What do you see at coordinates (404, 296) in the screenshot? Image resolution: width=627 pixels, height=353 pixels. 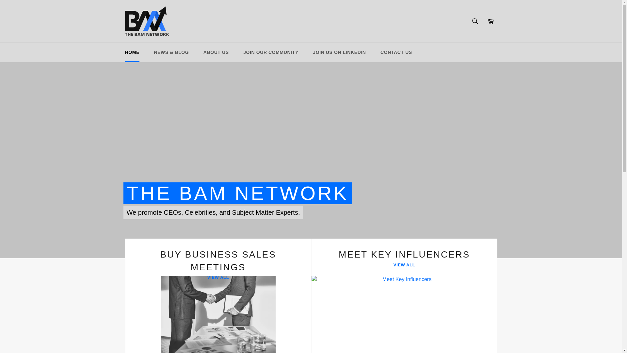 I see `JOIN US ON LINKEDIN` at bounding box center [404, 296].